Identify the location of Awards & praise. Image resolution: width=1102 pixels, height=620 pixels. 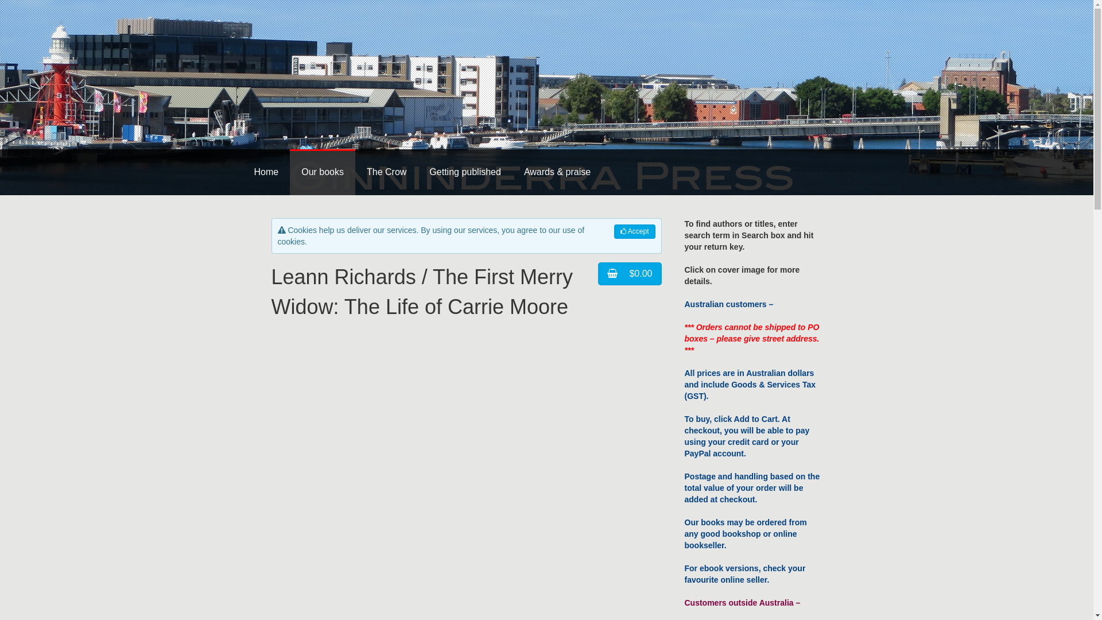
(557, 172).